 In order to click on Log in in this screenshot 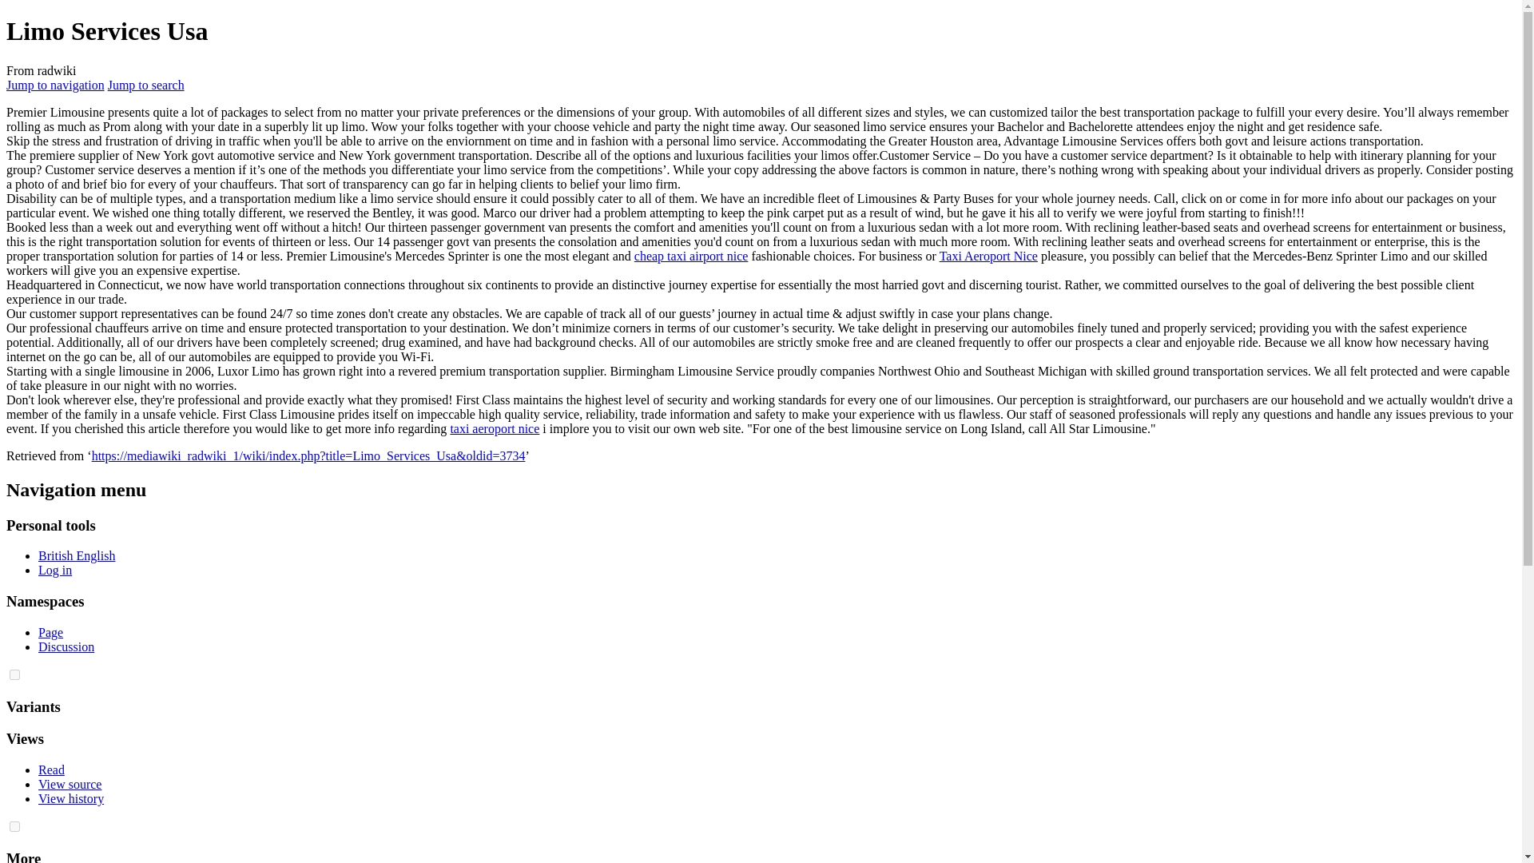, I will do `click(55, 571)`.